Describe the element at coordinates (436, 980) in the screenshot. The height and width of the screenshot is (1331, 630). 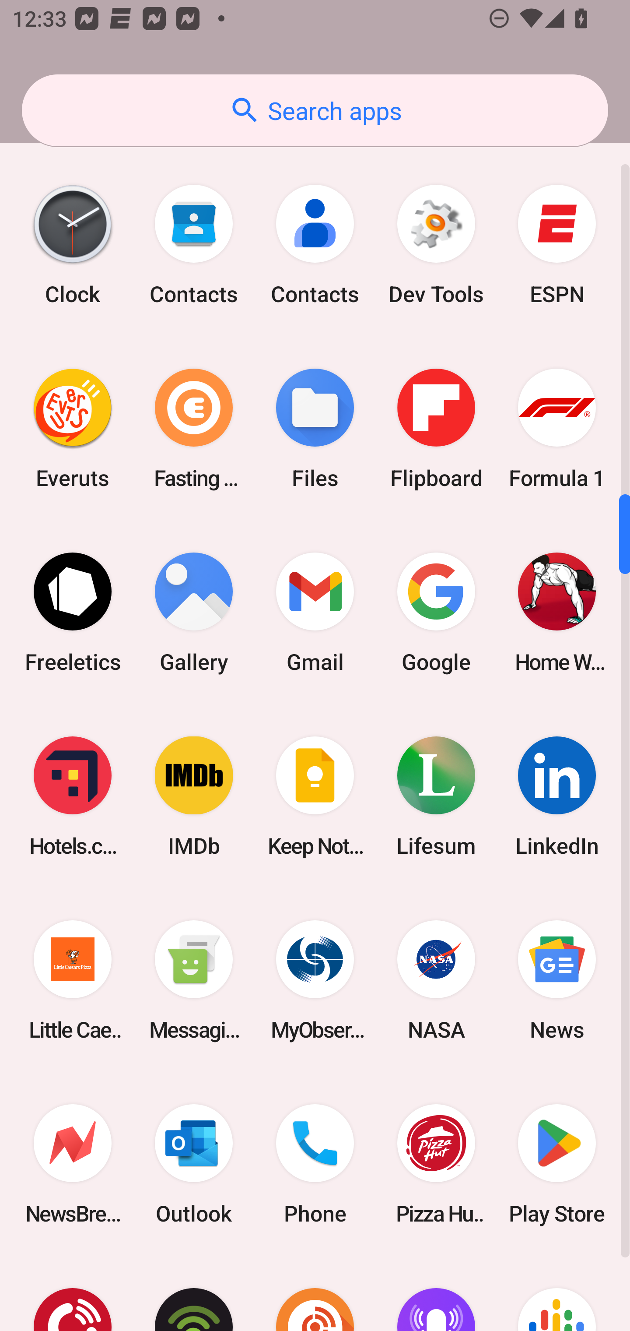
I see `NASA` at that location.